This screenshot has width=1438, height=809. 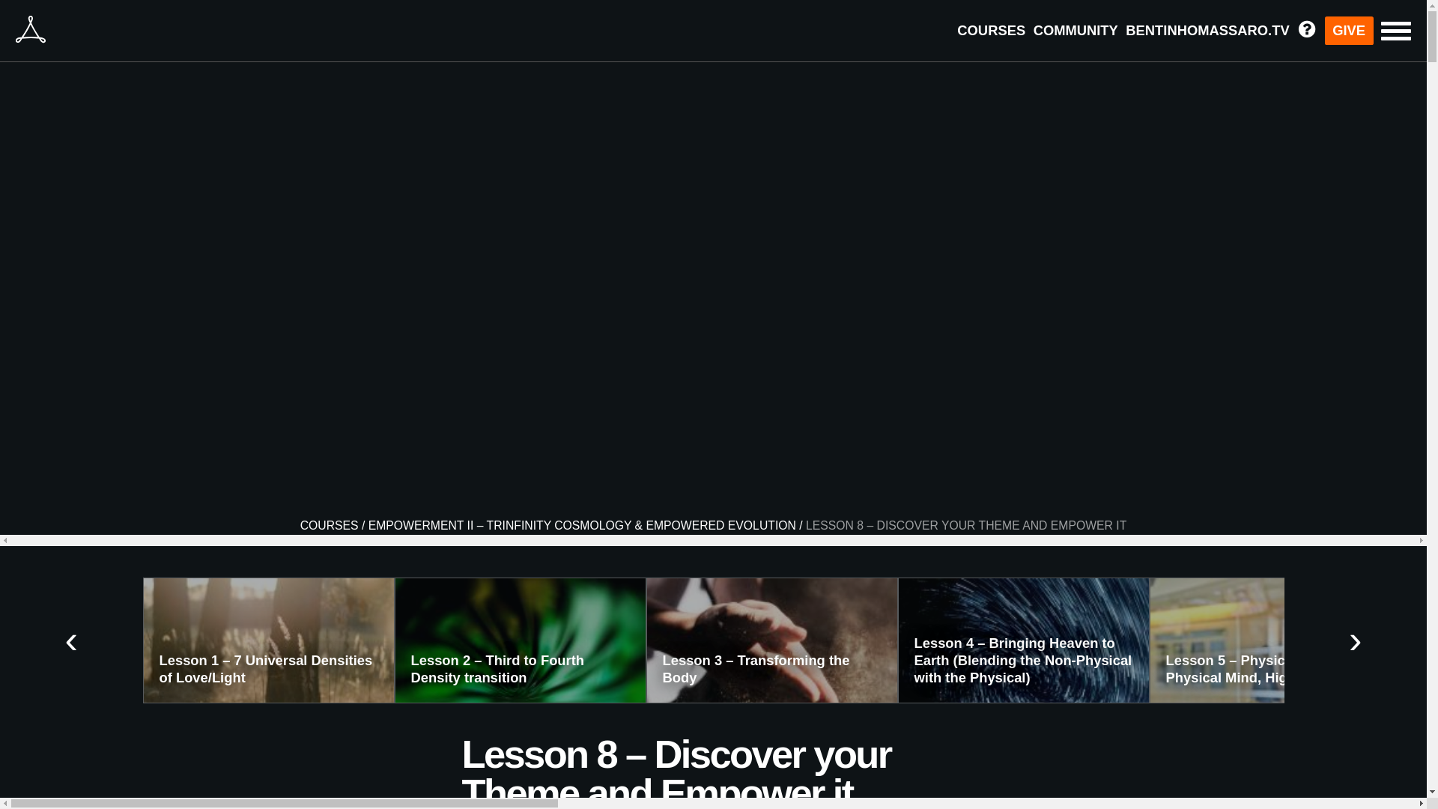 I want to click on Help, so click(x=1306, y=34).